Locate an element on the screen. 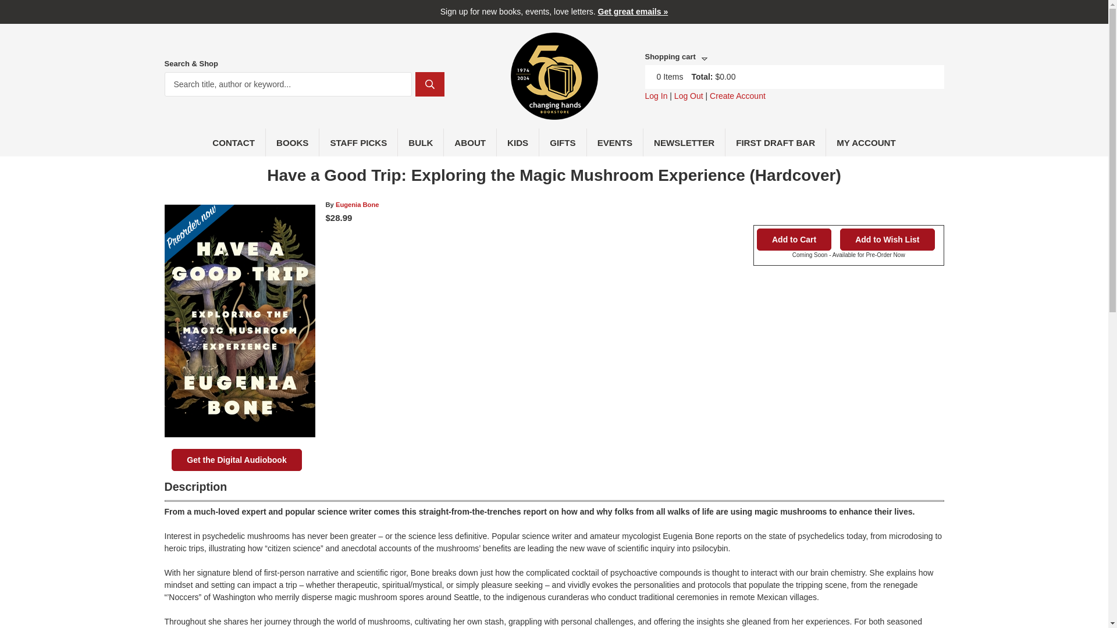 The height and width of the screenshot is (628, 1117). Search title, author or keyword... is located at coordinates (287, 84).